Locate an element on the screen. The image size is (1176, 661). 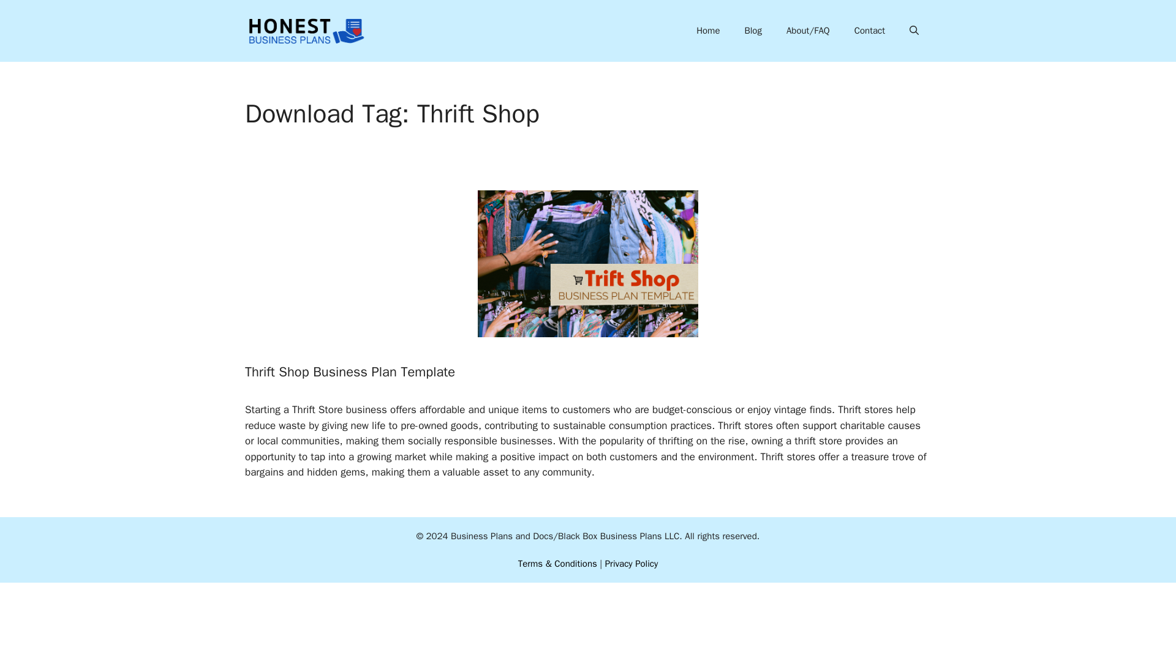
Privacy Policy is located at coordinates (632, 563).